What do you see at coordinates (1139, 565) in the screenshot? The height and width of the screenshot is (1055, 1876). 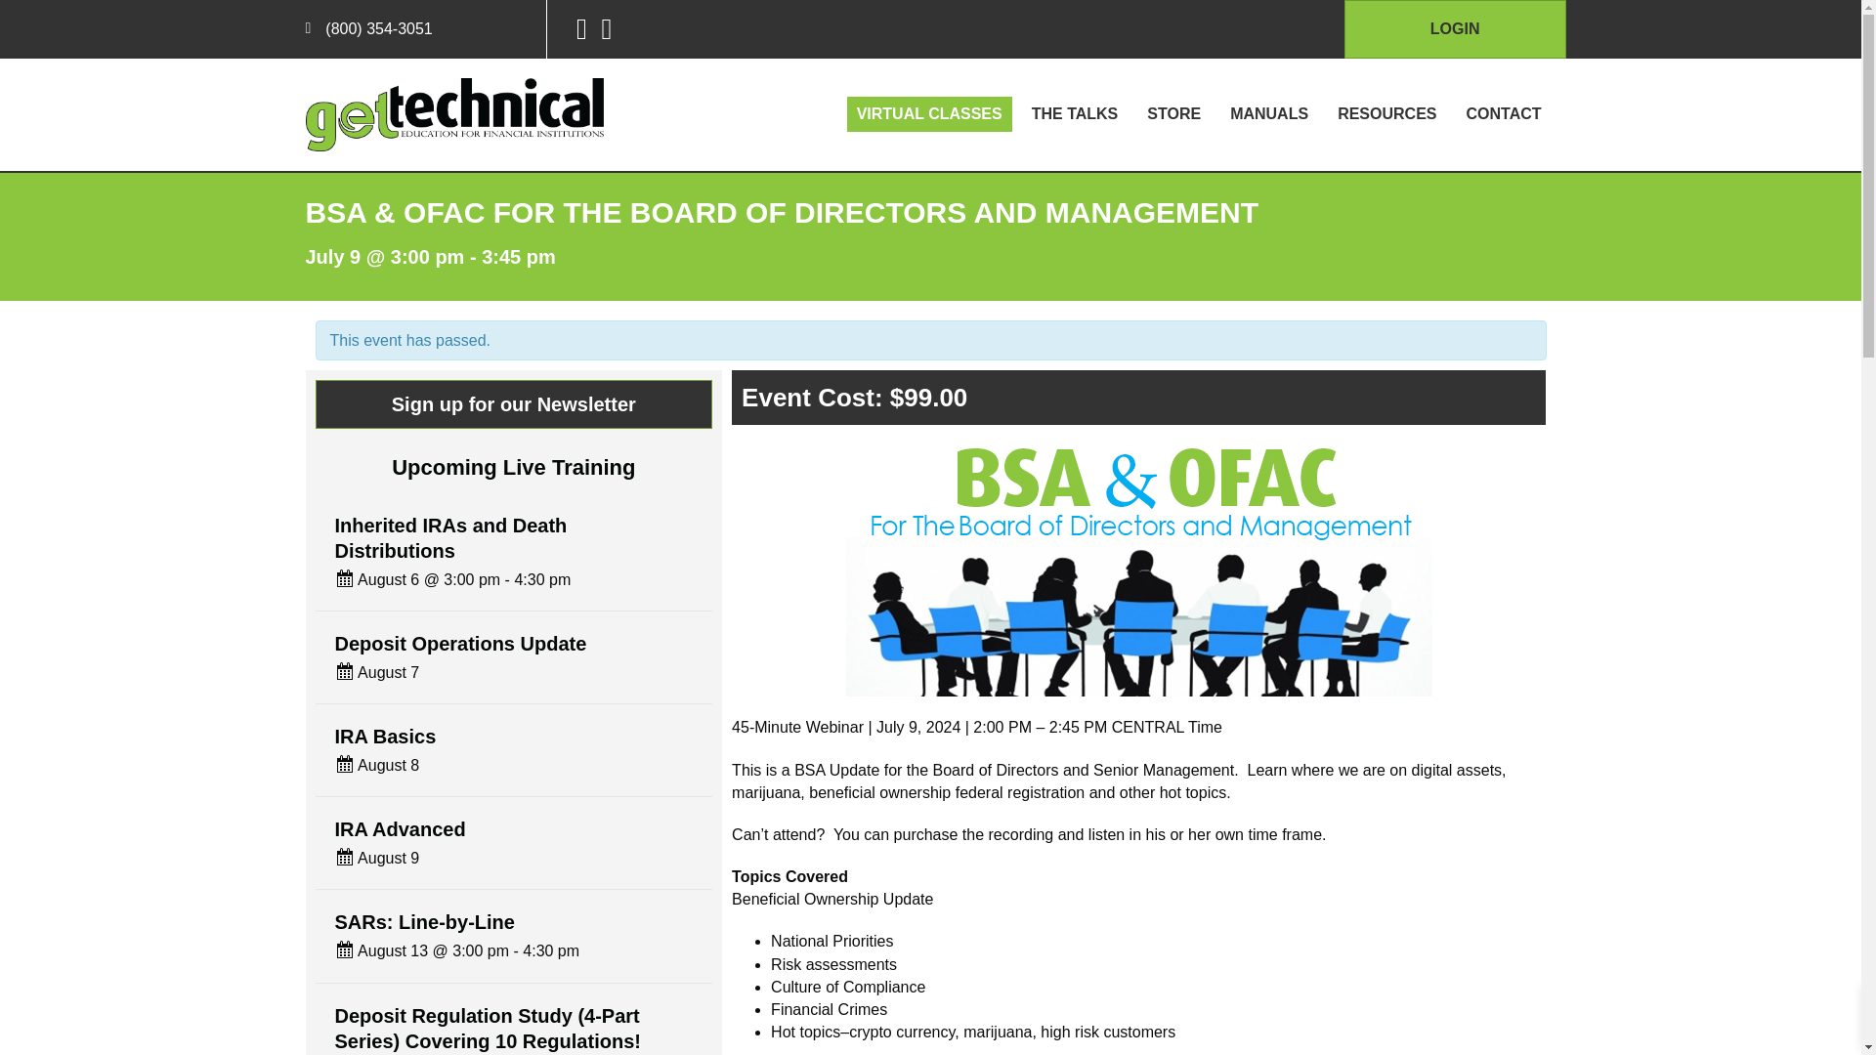 I see `BSA-and-OFAC-7-9-24` at bounding box center [1139, 565].